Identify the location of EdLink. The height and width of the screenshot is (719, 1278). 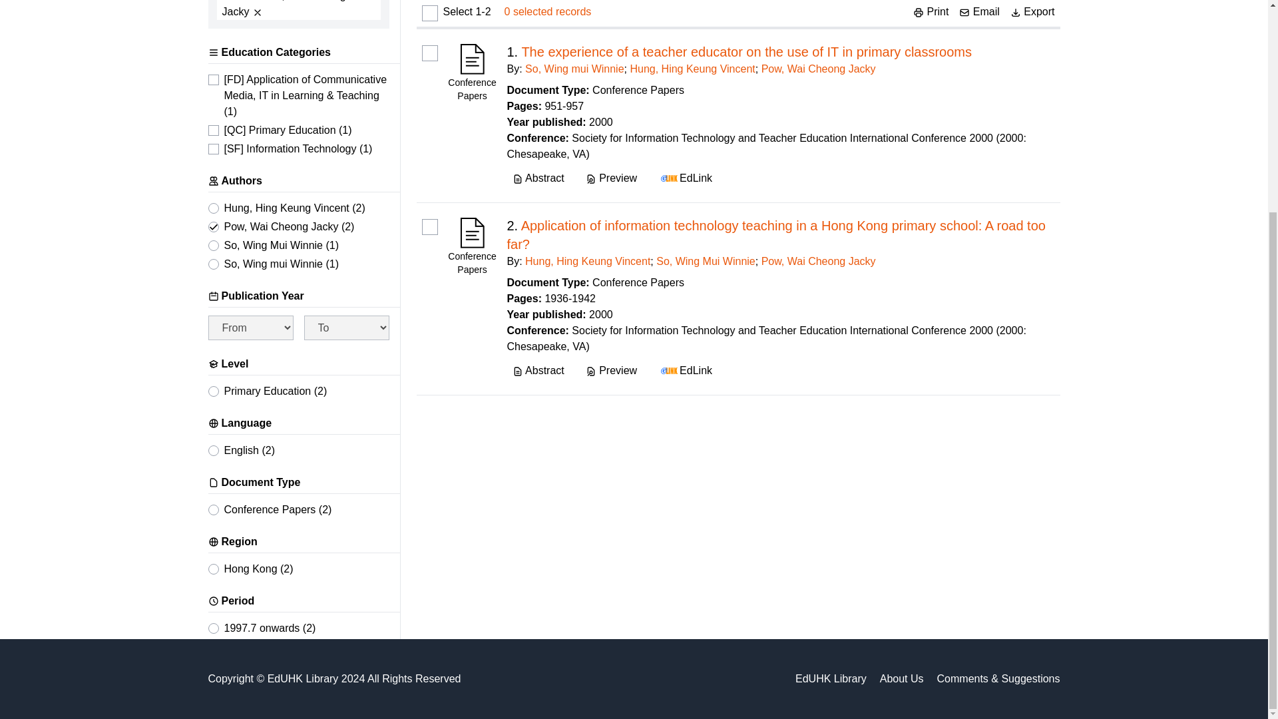
(685, 178).